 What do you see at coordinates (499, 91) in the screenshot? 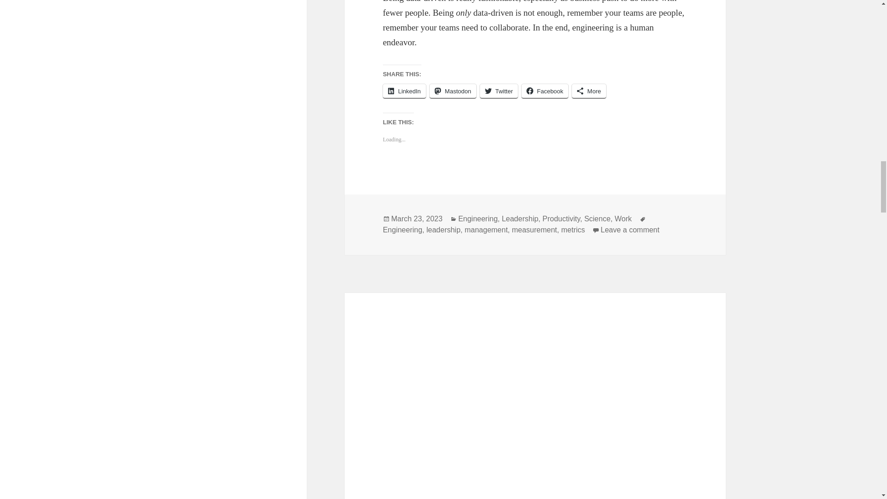
I see `Click to share on Twitter` at bounding box center [499, 91].